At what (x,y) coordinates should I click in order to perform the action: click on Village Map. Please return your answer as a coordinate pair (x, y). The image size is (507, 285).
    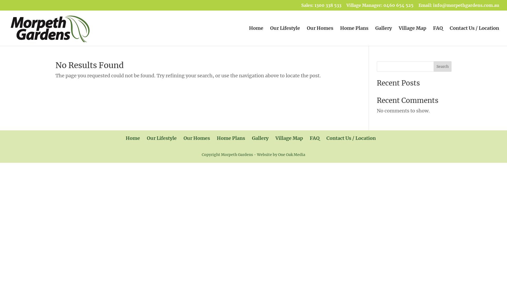
    Looking at the image, I should click on (289, 138).